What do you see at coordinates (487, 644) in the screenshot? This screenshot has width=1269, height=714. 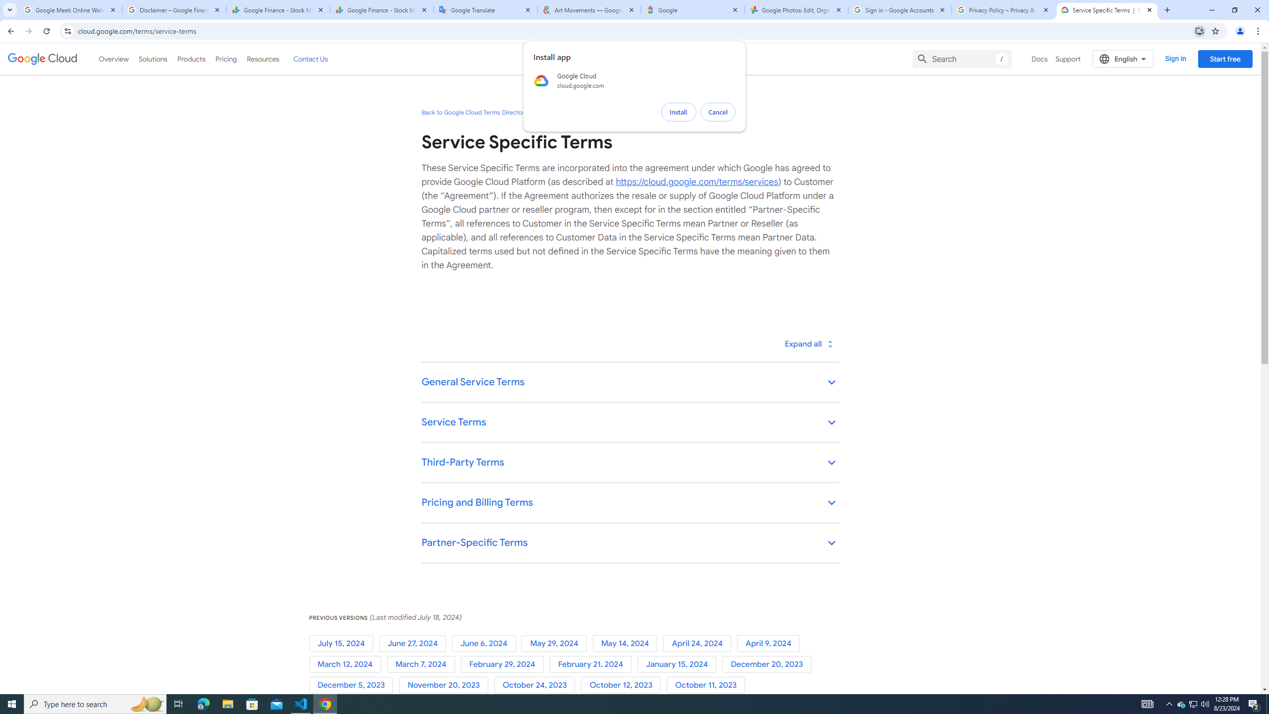 I see `June 6, 2024` at bounding box center [487, 644].